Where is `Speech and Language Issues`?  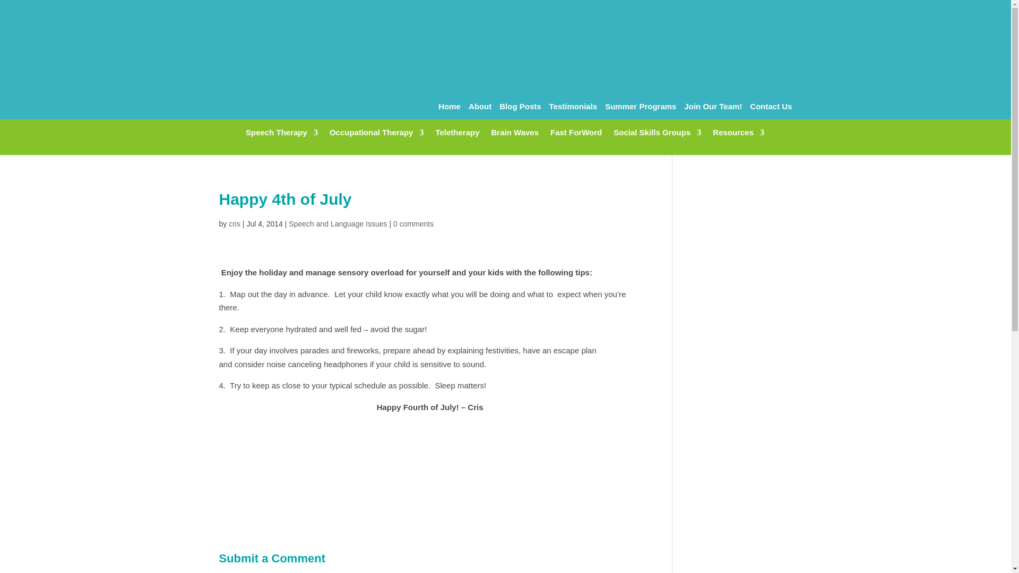 Speech and Language Issues is located at coordinates (338, 223).